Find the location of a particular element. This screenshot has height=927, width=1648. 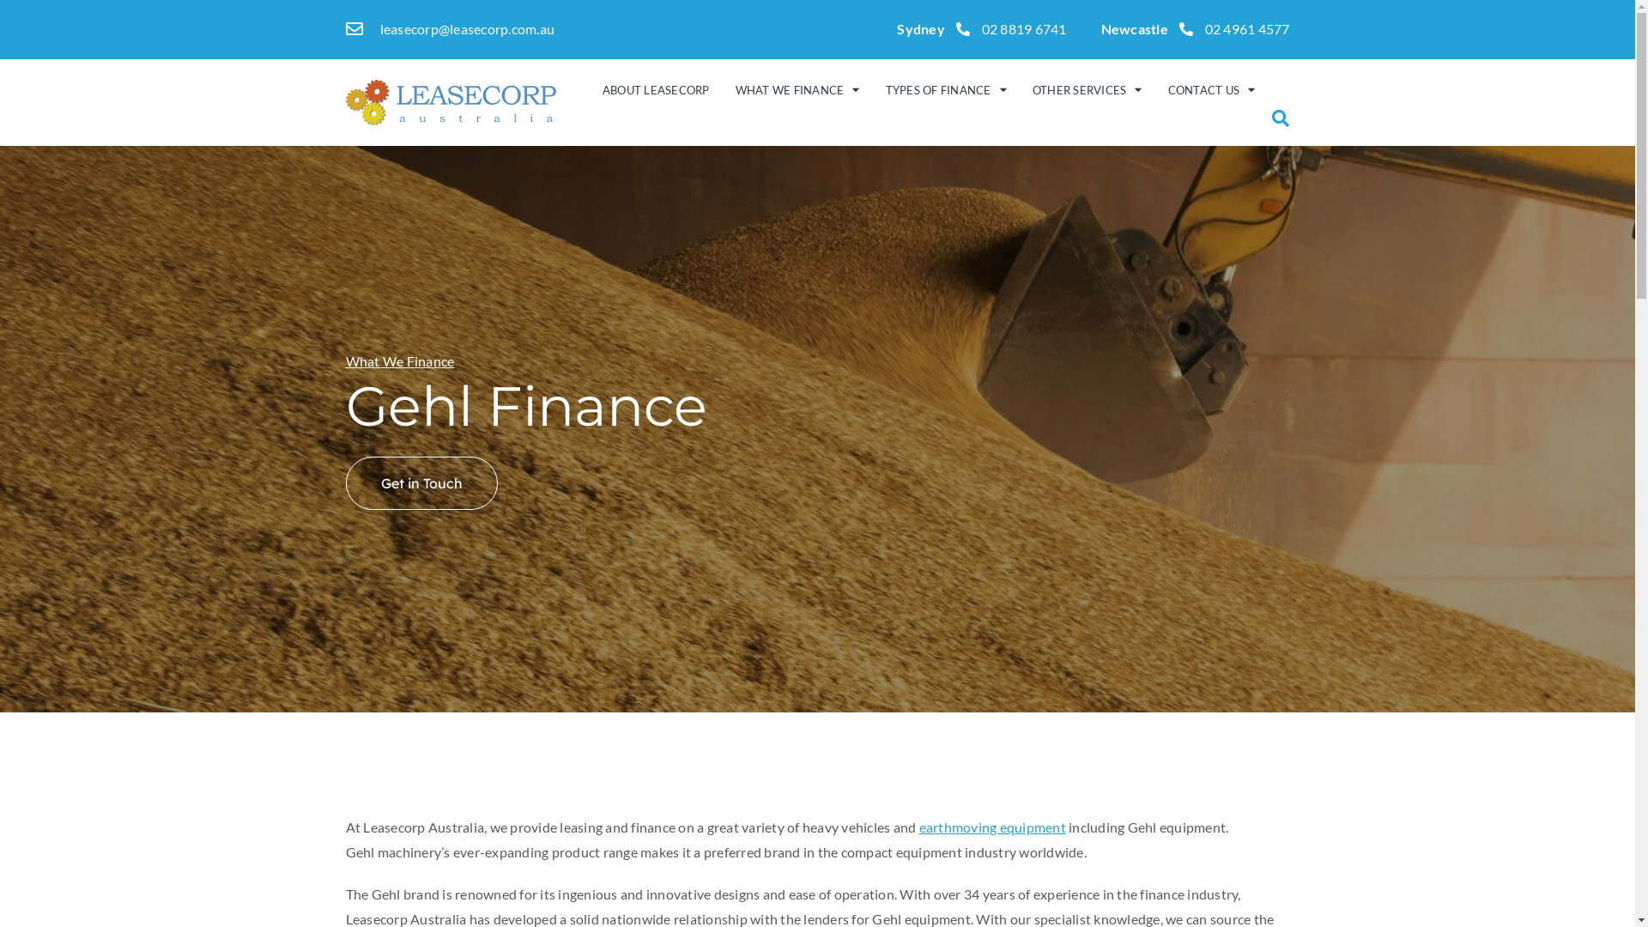

Get in Touch is located at coordinates (421, 483).